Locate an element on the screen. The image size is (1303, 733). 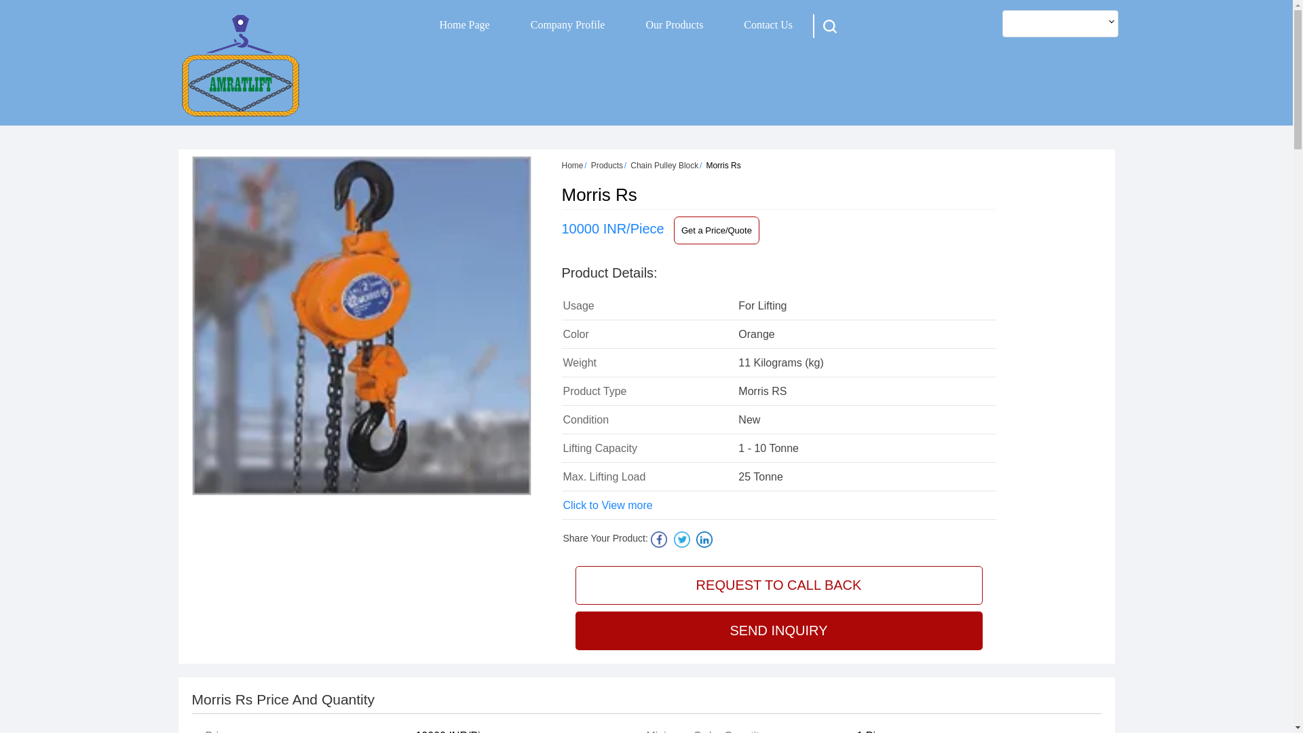
AMRATLAL CHHAGANLAL  is located at coordinates (240, 65).